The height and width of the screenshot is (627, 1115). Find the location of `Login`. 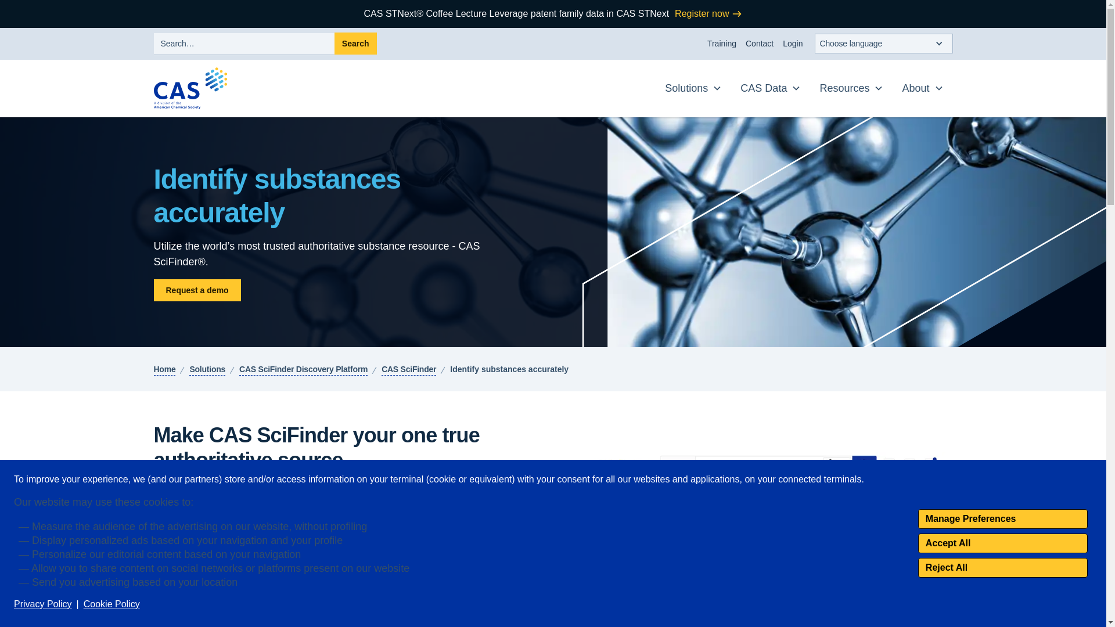

Login is located at coordinates (793, 44).